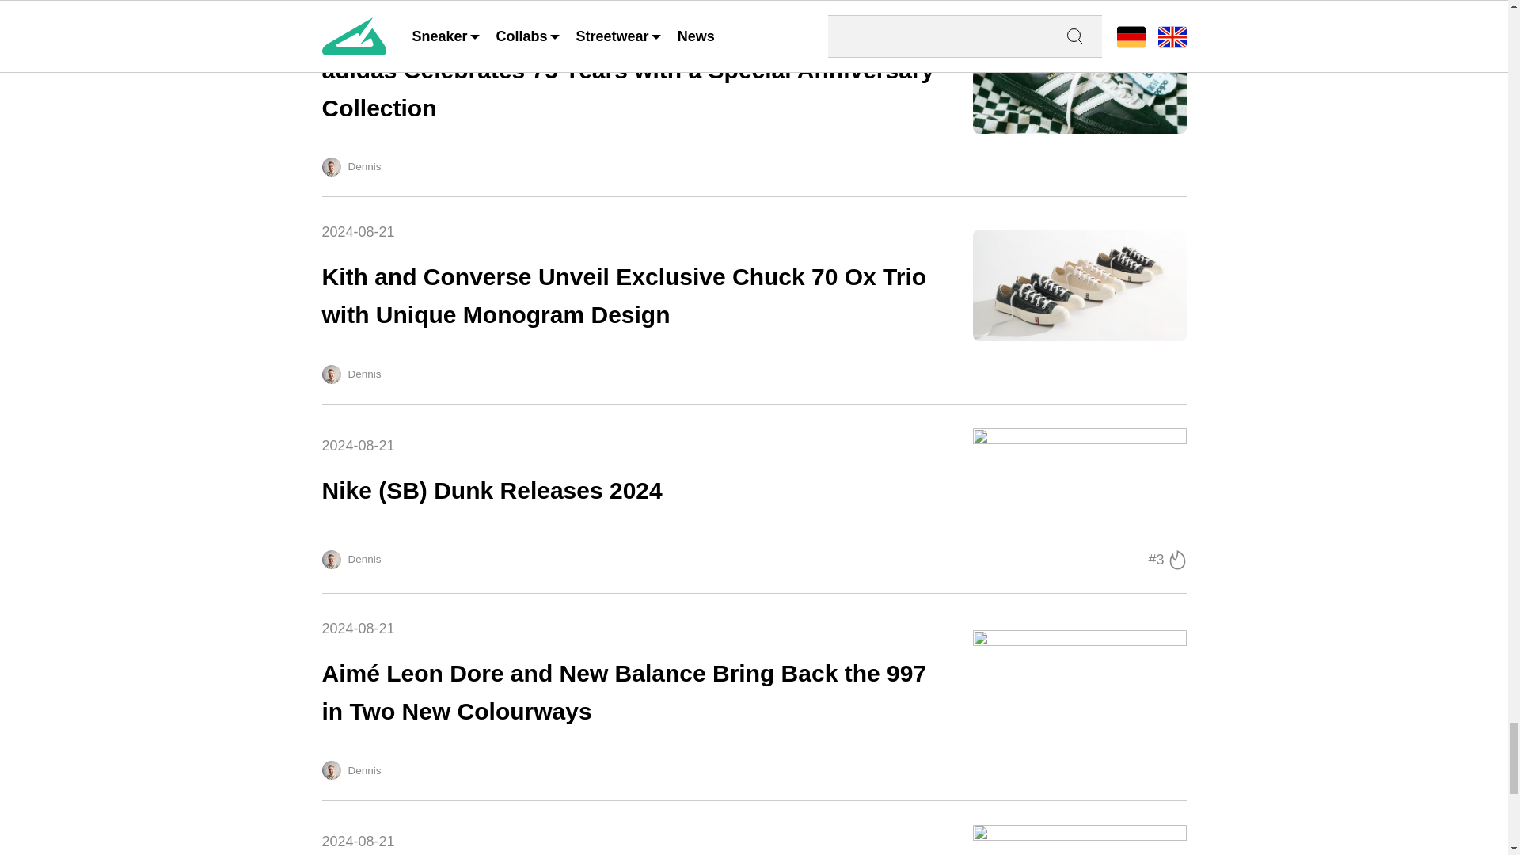 The image size is (1520, 855). What do you see at coordinates (331, 374) in the screenshot?
I see `Dennis` at bounding box center [331, 374].